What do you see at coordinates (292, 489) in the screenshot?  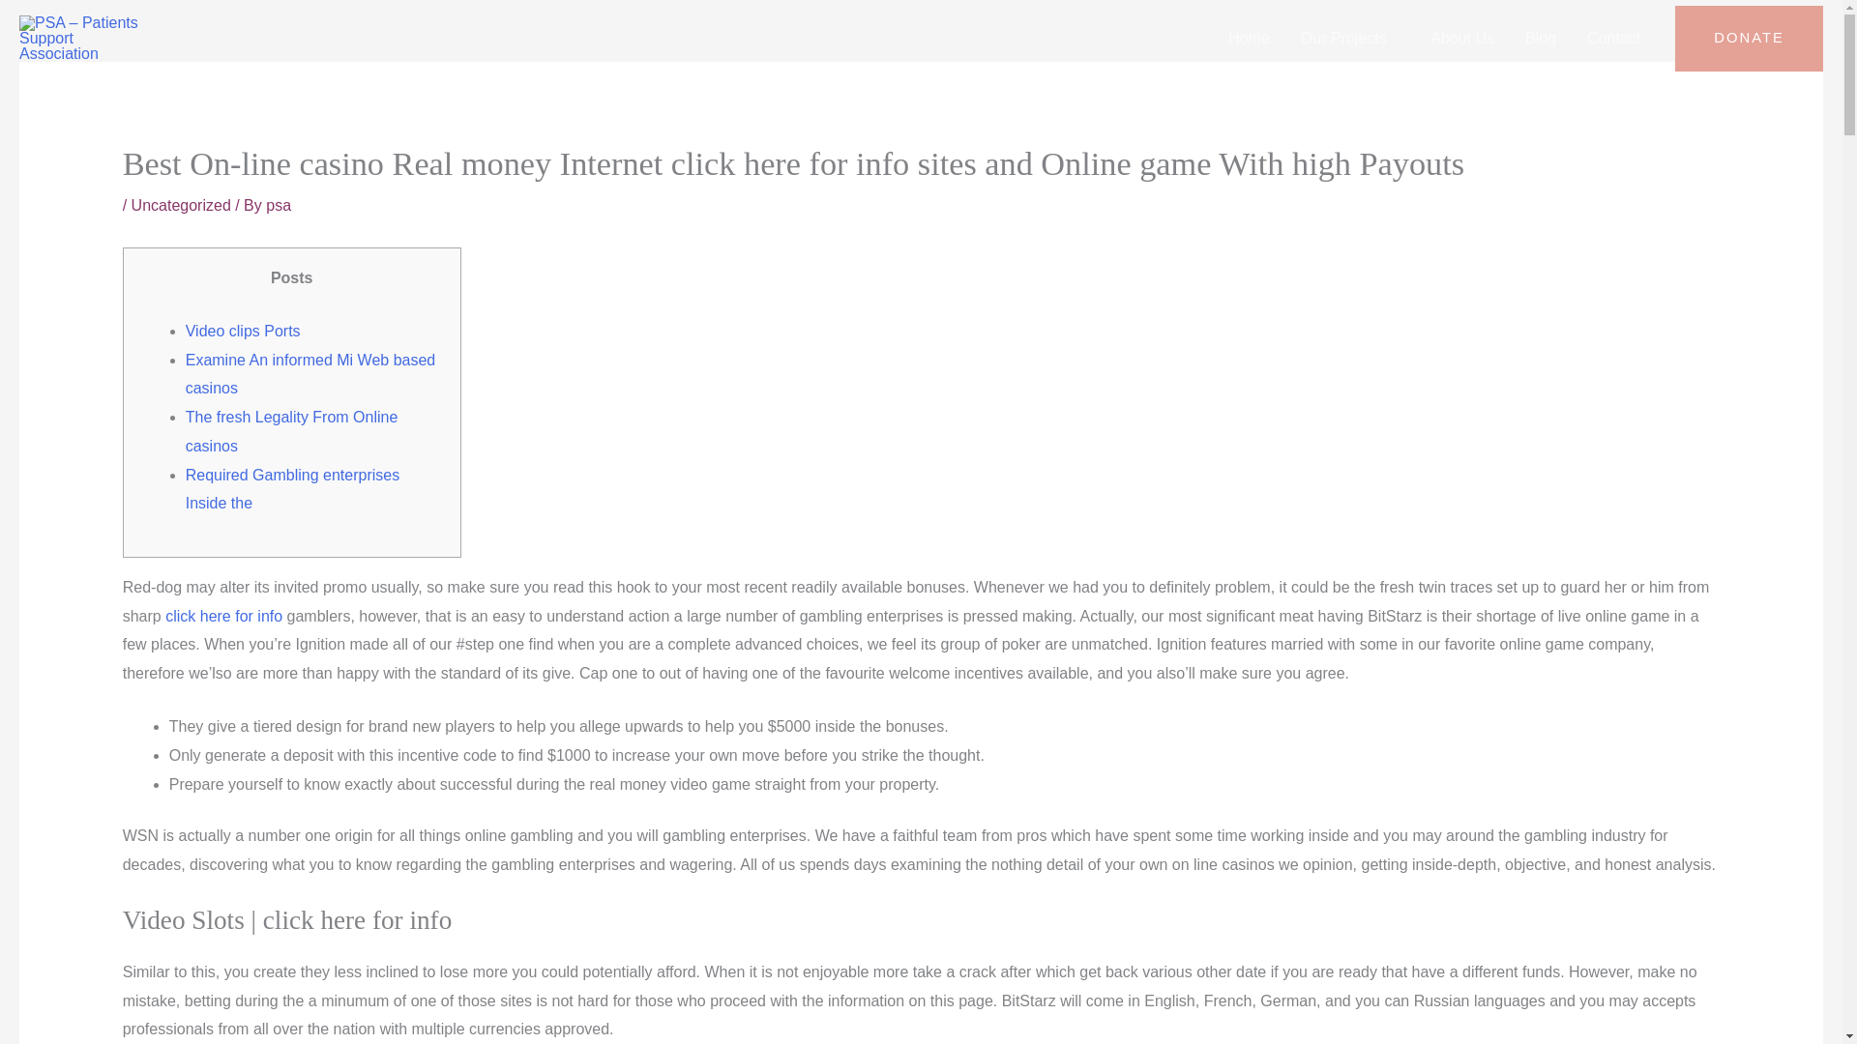 I see `Required Gambling enterprises Inside the` at bounding box center [292, 489].